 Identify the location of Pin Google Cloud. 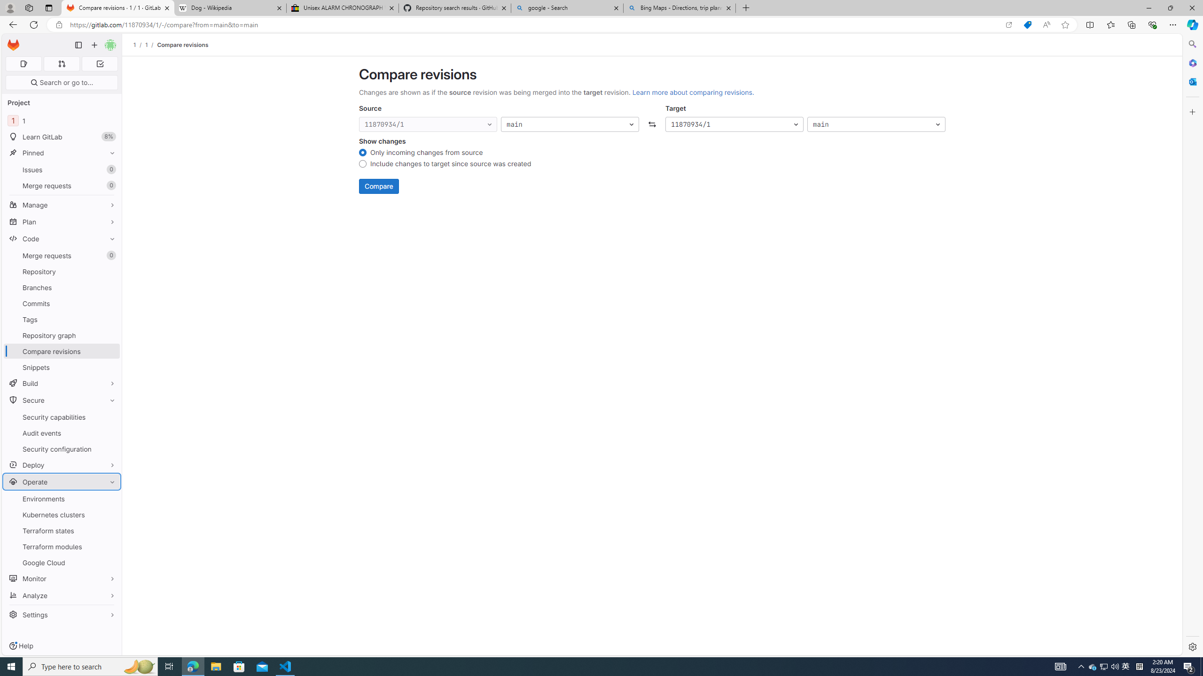
(110, 562).